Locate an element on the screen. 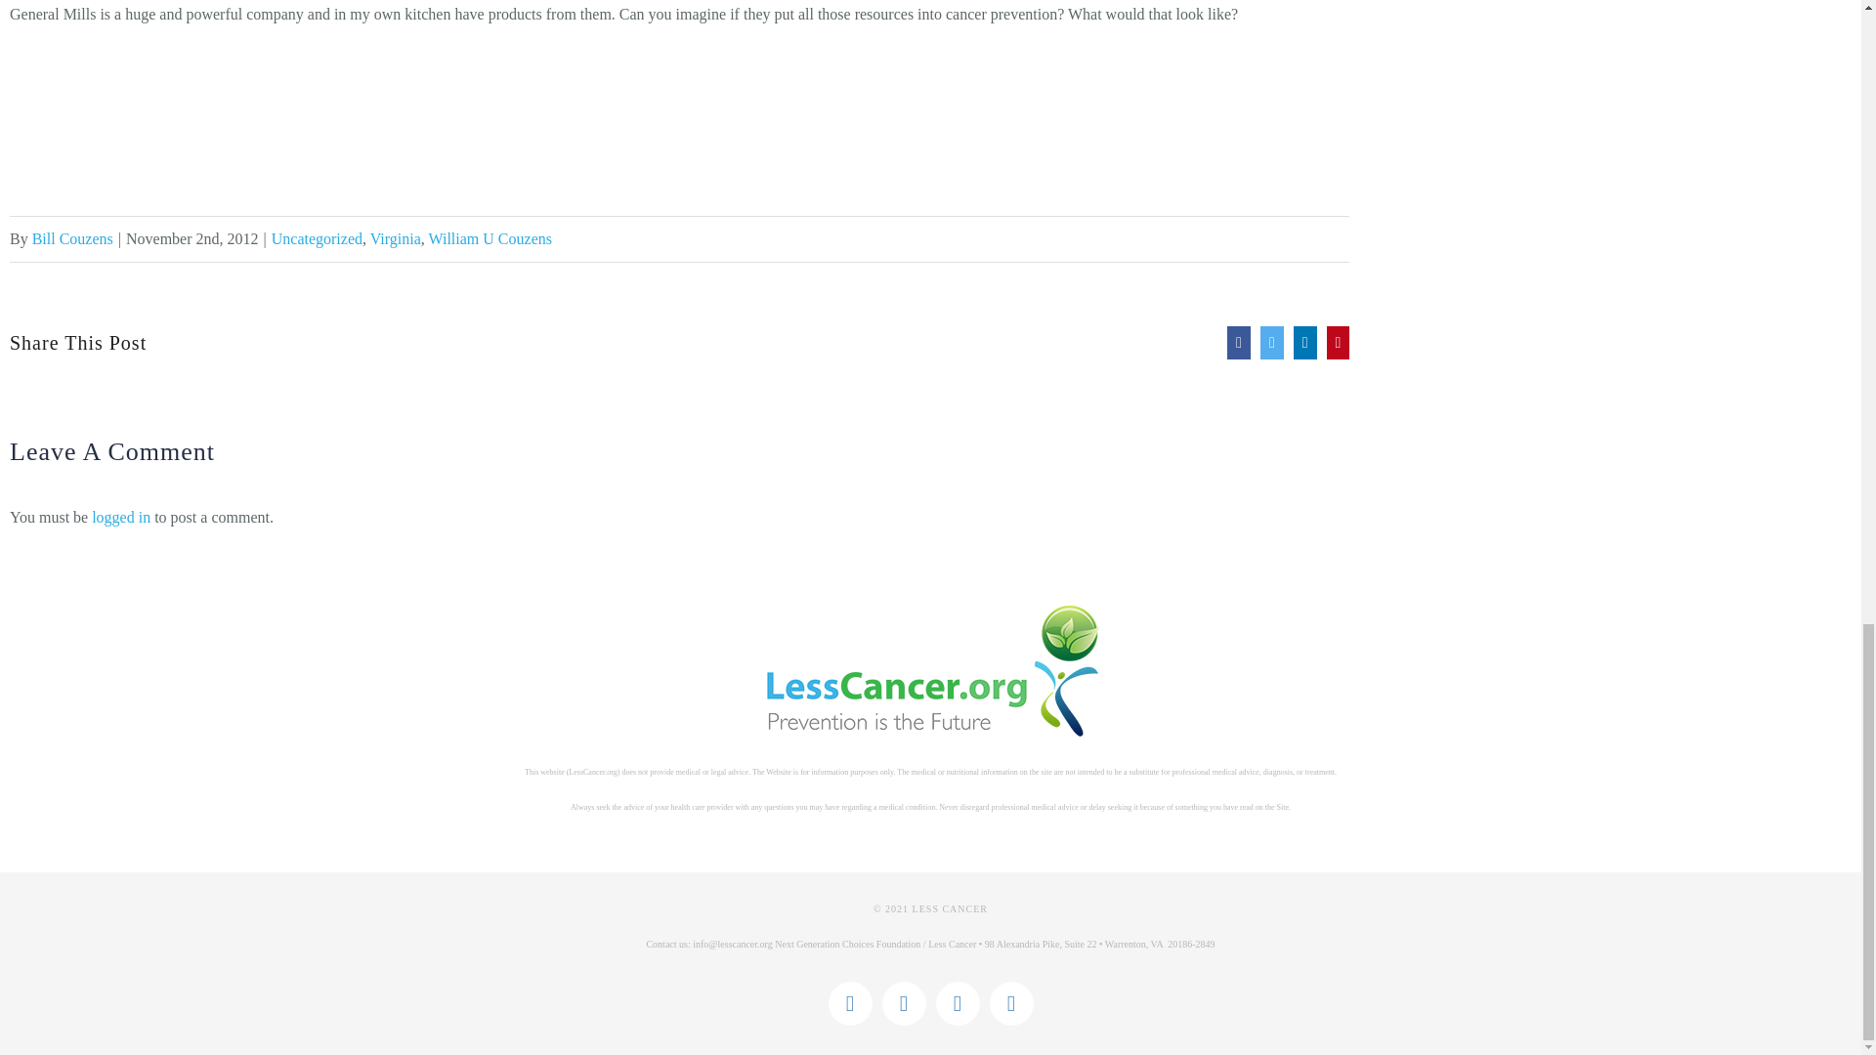  Uncategorized is located at coordinates (317, 238).